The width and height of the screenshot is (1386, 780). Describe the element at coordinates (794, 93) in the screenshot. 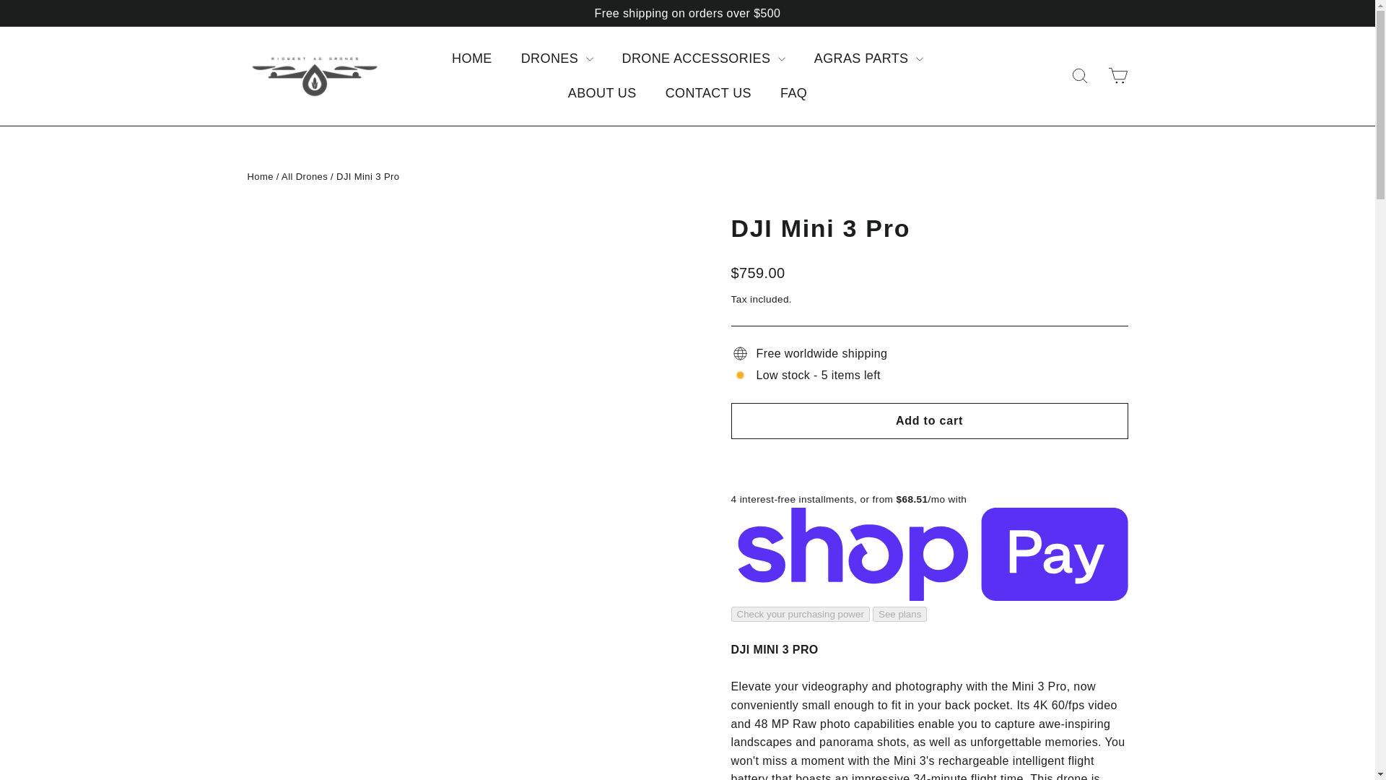

I see `FAQ` at that location.